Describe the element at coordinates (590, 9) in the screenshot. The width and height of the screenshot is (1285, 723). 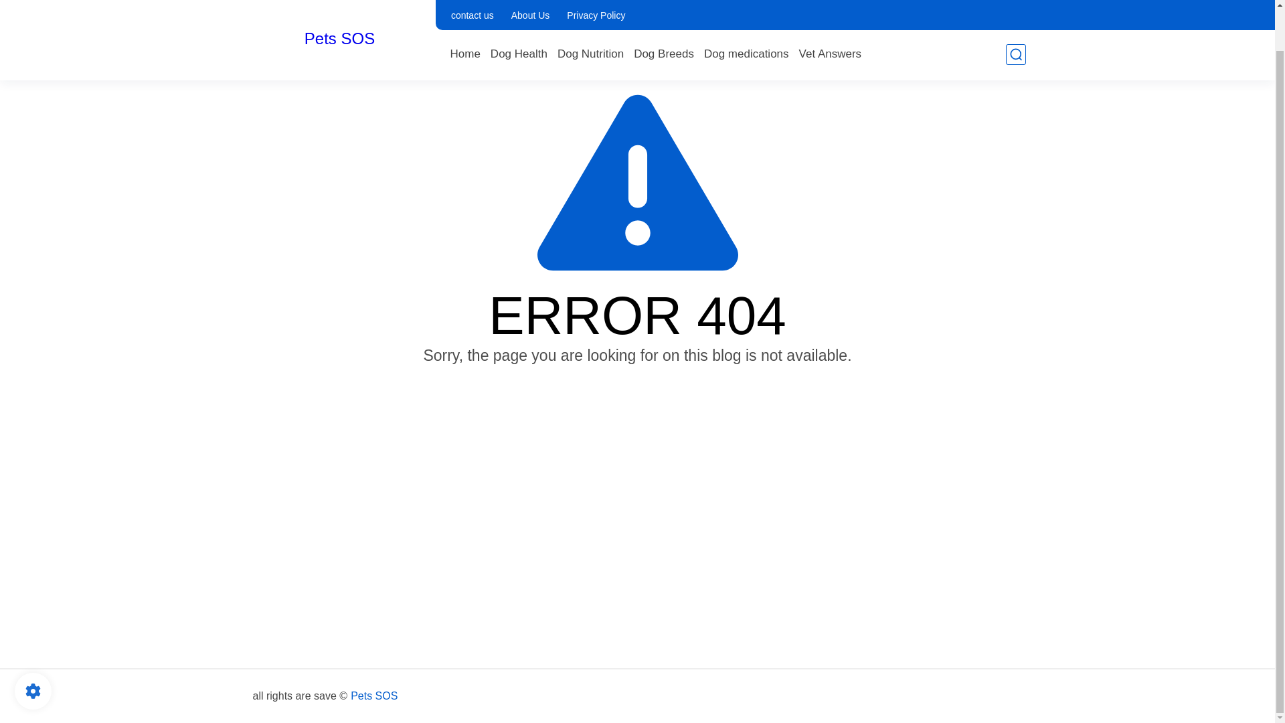
I see `Dog Nutrition` at that location.